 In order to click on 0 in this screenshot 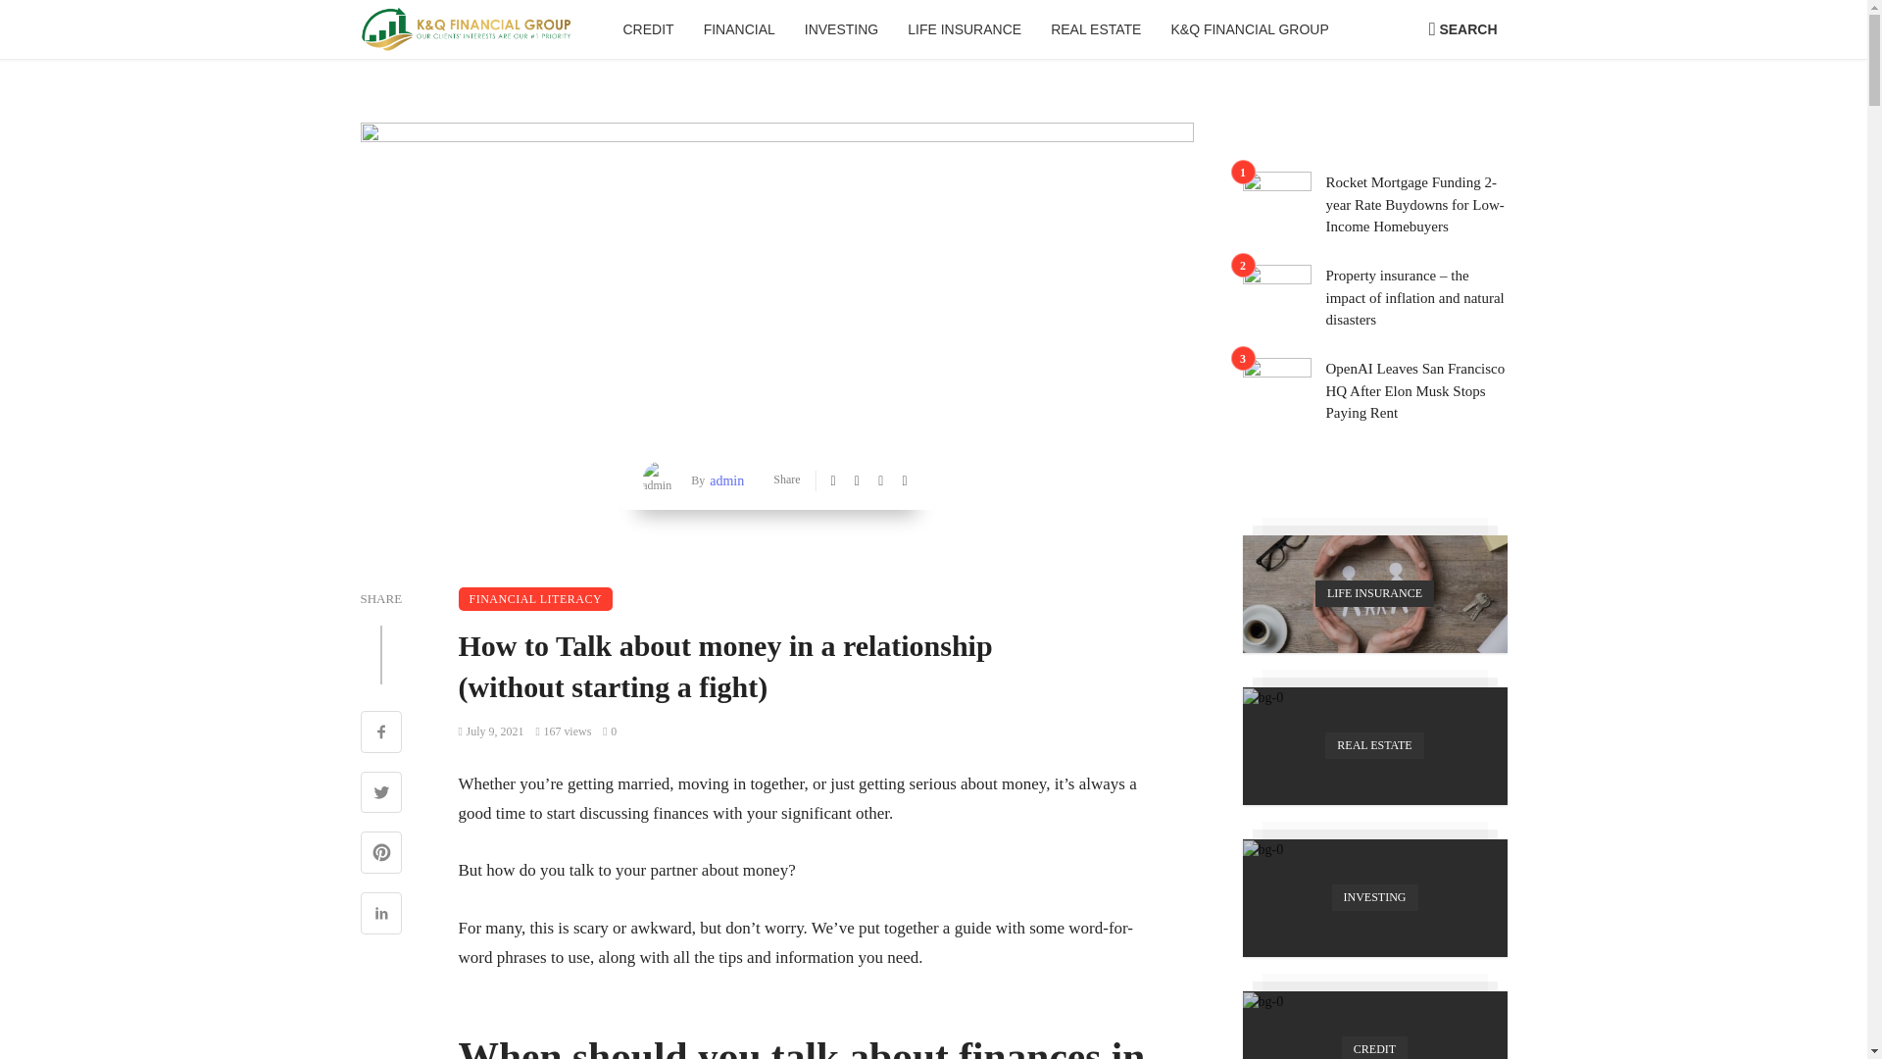, I will do `click(610, 731)`.